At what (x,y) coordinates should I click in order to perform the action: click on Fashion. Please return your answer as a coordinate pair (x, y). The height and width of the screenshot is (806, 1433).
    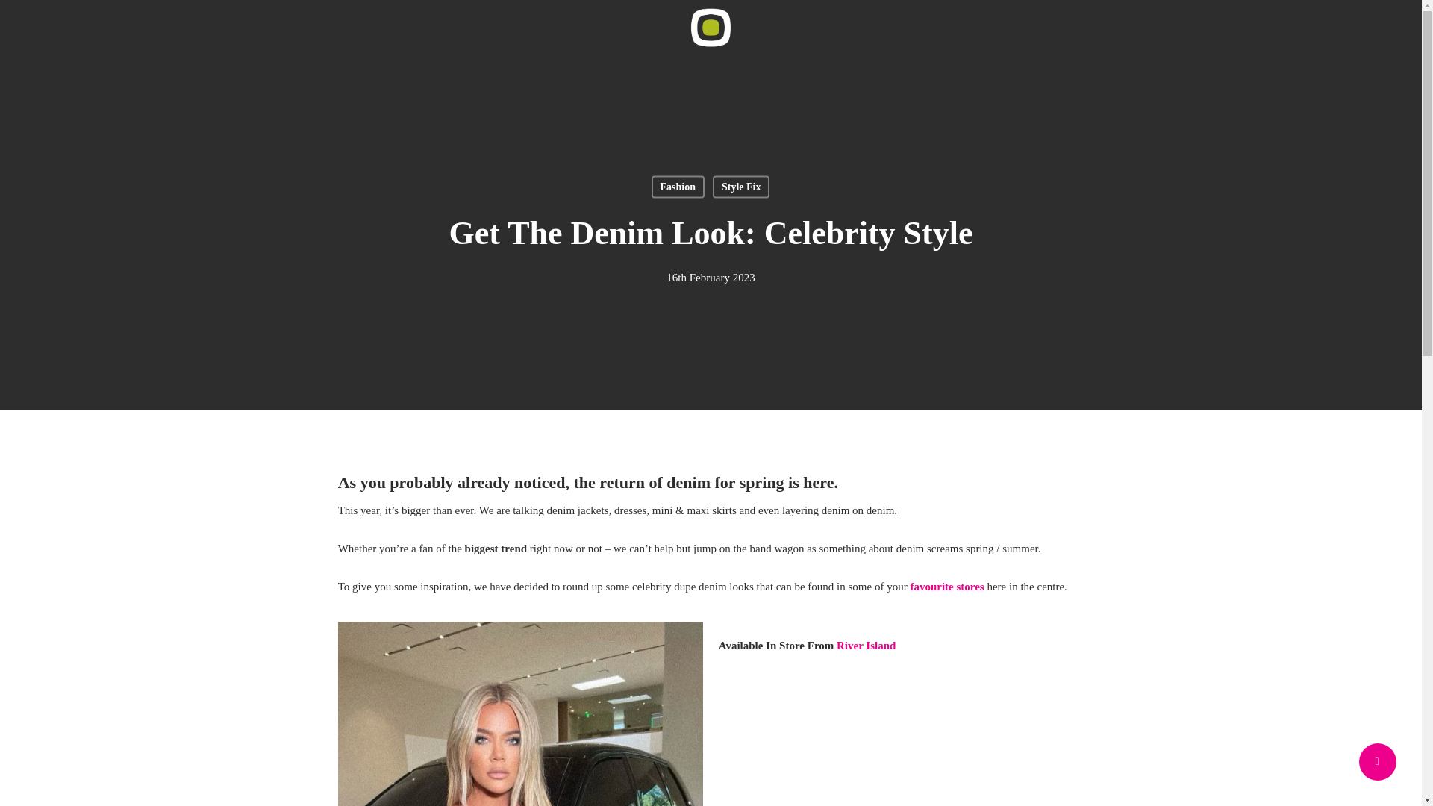
    Looking at the image, I should click on (678, 187).